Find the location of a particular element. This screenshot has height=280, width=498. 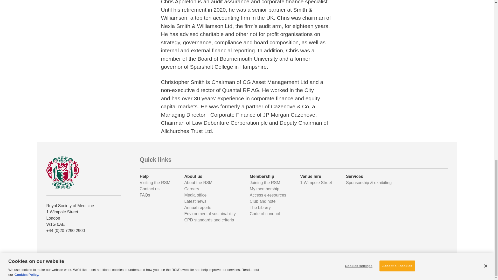

1 Wimpole Street is located at coordinates (316, 183).